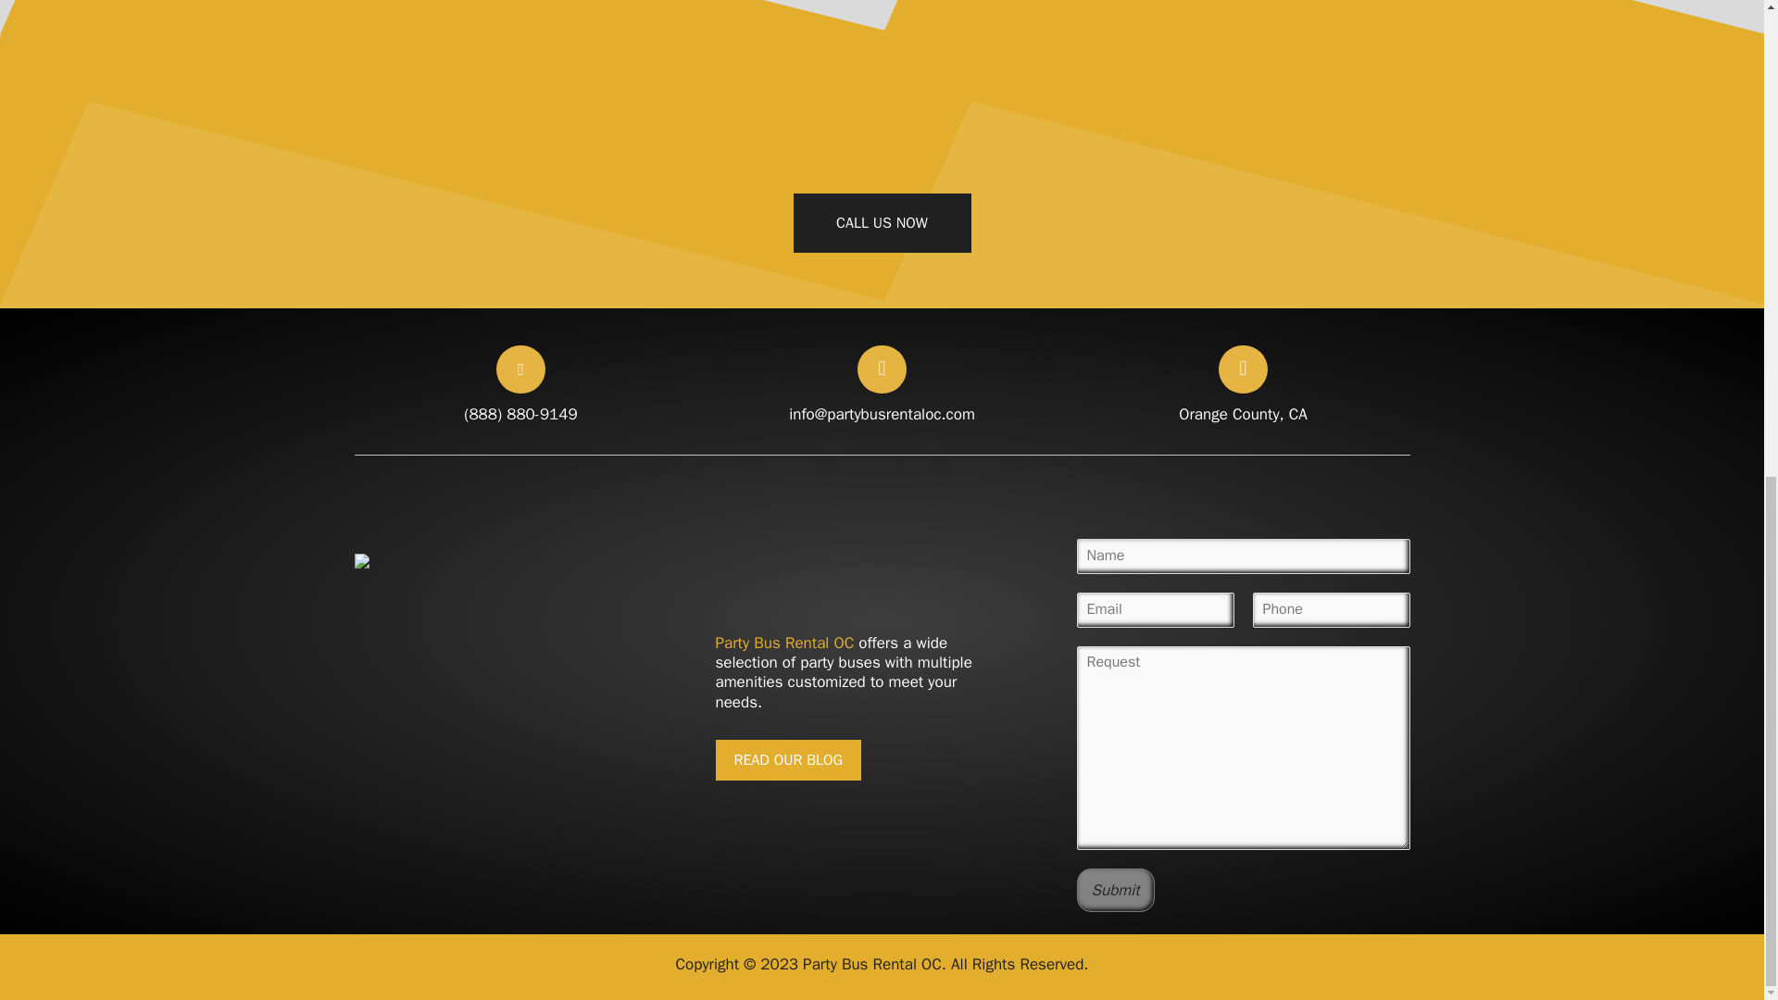 This screenshot has height=1000, width=1778. I want to click on Party Bus Rental OC Logo, so click(787, 760).